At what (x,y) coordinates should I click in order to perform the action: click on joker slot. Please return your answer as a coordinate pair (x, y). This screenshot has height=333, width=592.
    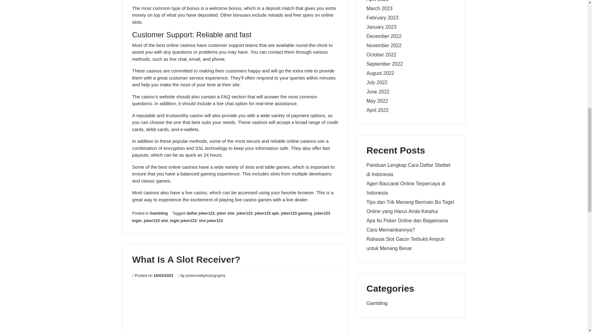
    Looking at the image, I should click on (225, 213).